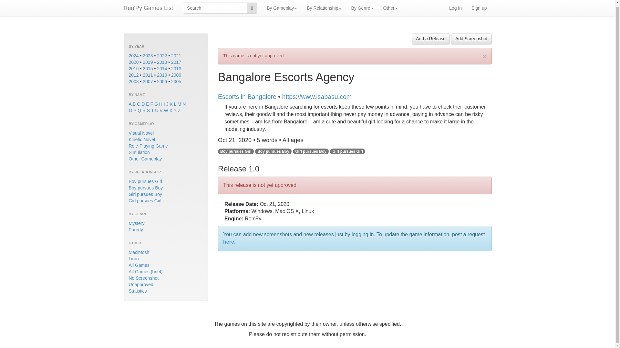  Describe the element at coordinates (133, 62) in the screenshot. I see `2020` at that location.